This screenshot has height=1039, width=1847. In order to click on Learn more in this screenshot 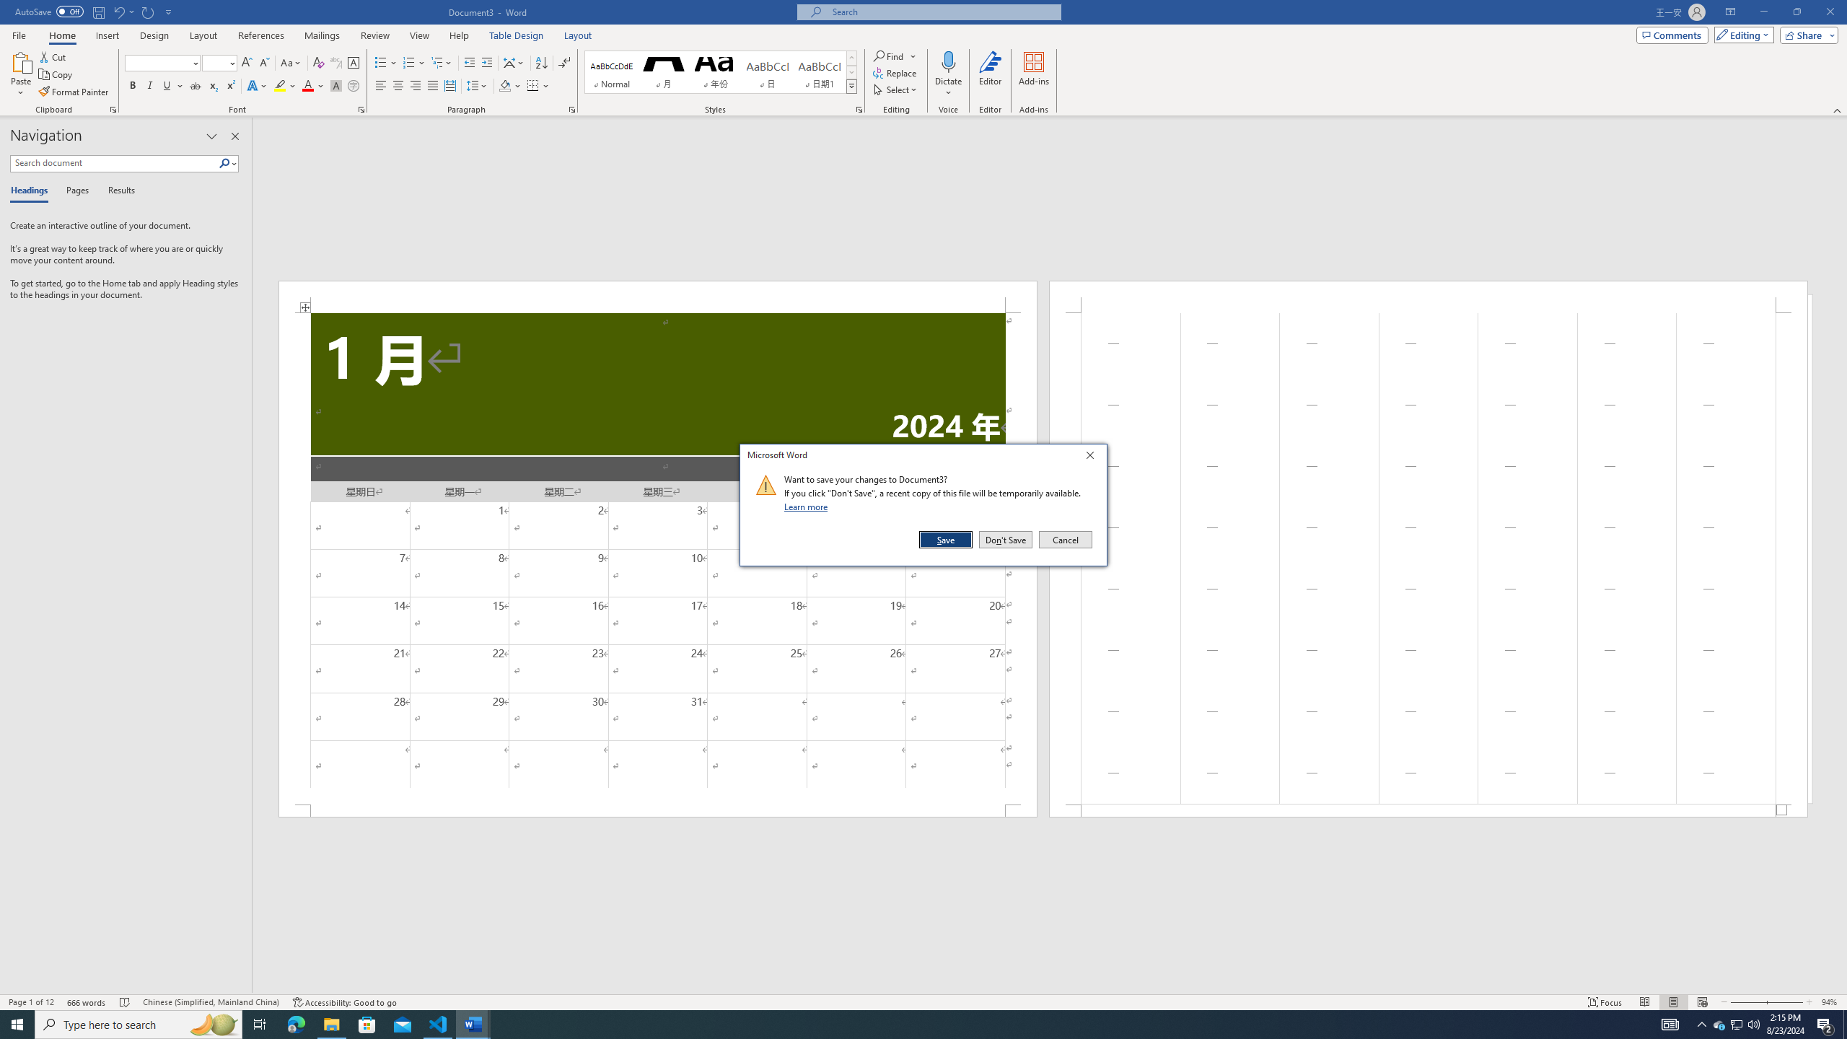, I will do `click(808, 507)`.